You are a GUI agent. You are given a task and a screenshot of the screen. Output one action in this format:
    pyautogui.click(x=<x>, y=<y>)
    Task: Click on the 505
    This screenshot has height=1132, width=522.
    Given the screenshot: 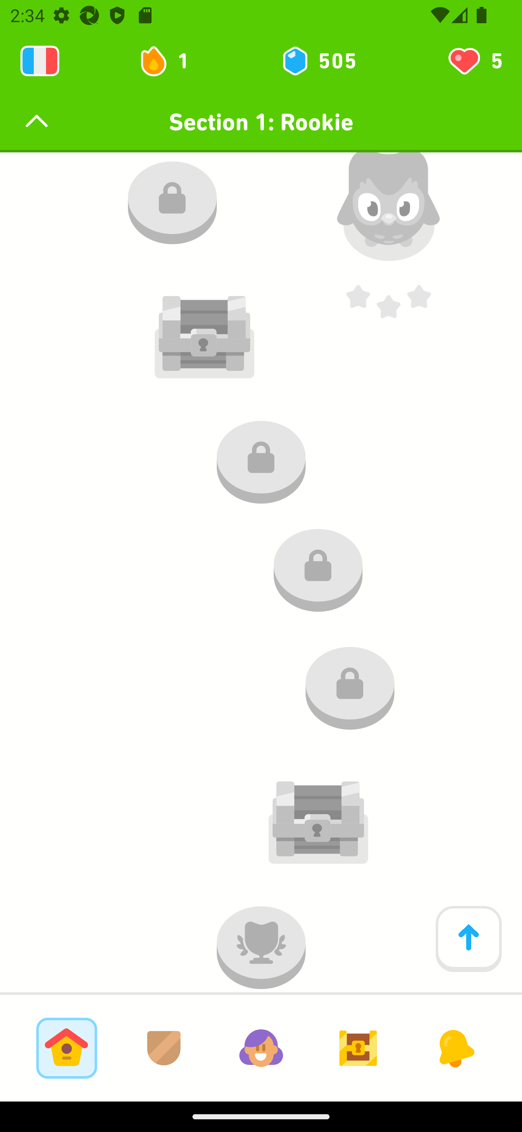 What is the action you would take?
    pyautogui.click(x=318, y=61)
    